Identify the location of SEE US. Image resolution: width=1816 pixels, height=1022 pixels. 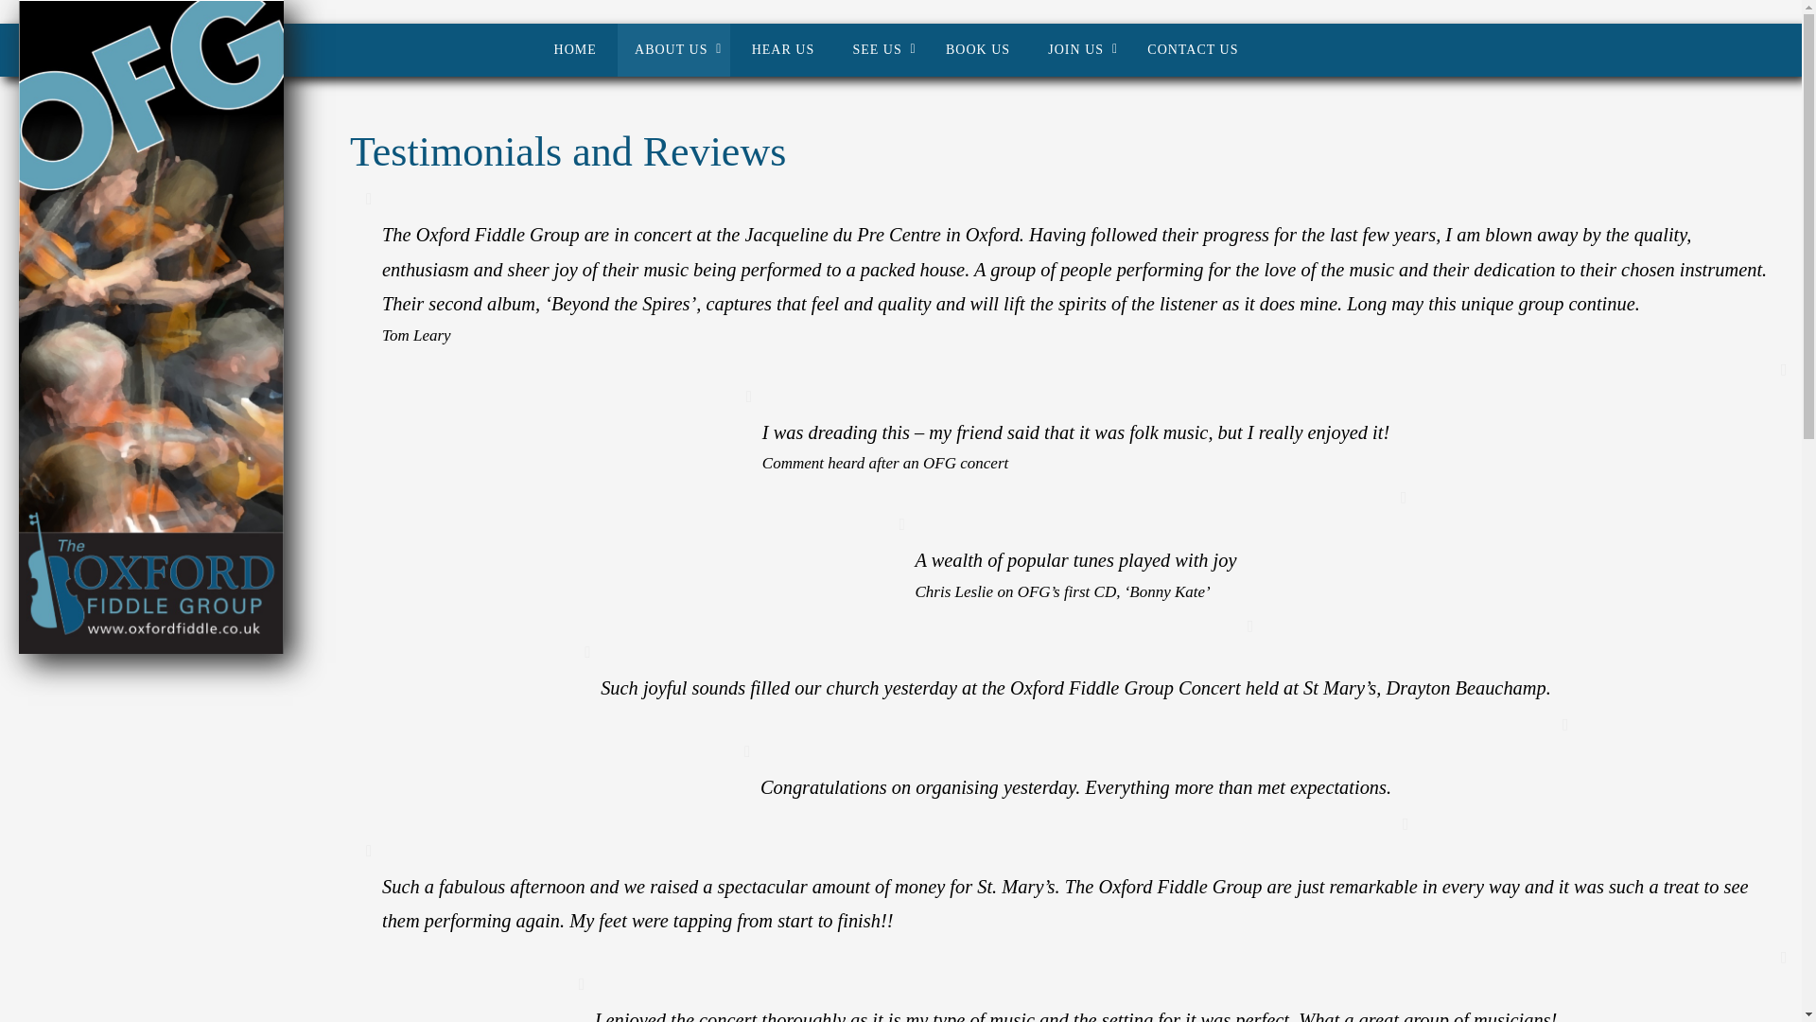
(880, 49).